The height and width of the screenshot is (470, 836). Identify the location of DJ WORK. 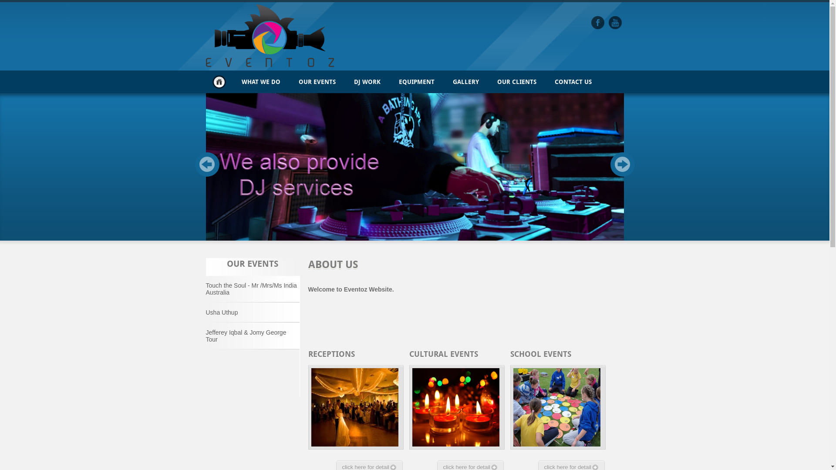
(367, 82).